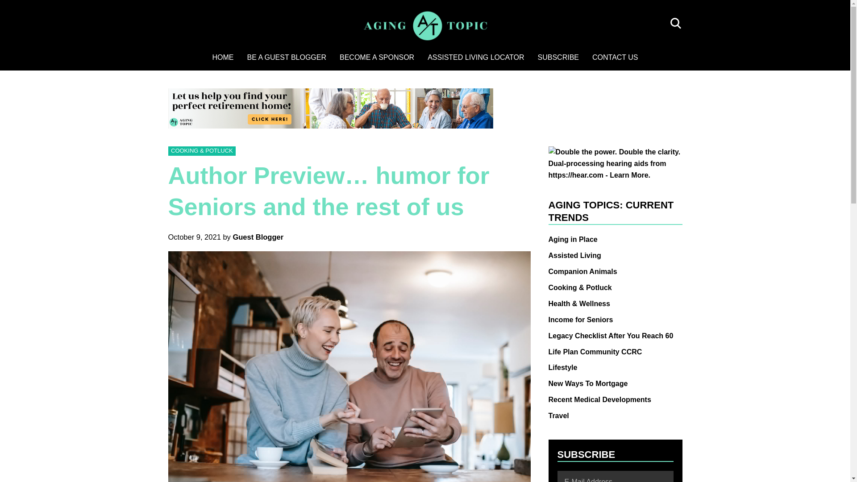 The height and width of the screenshot is (482, 857). Describe the element at coordinates (582, 271) in the screenshot. I see `Companion Animals` at that location.